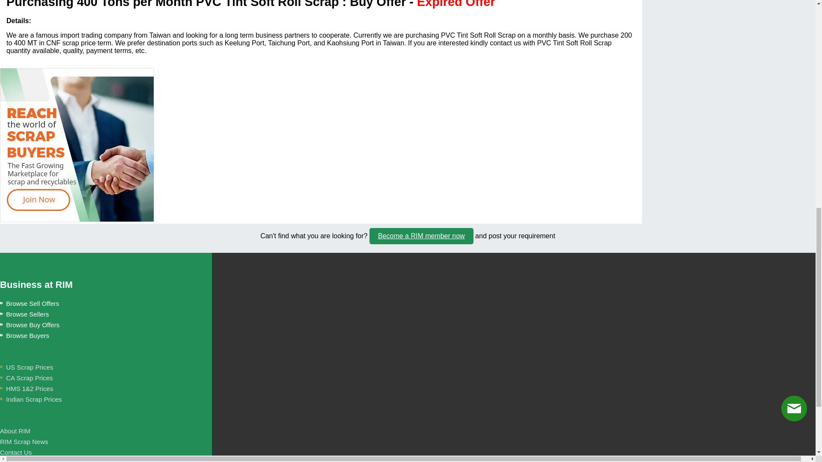  I want to click on Canada Scrap Prices, so click(26, 378).